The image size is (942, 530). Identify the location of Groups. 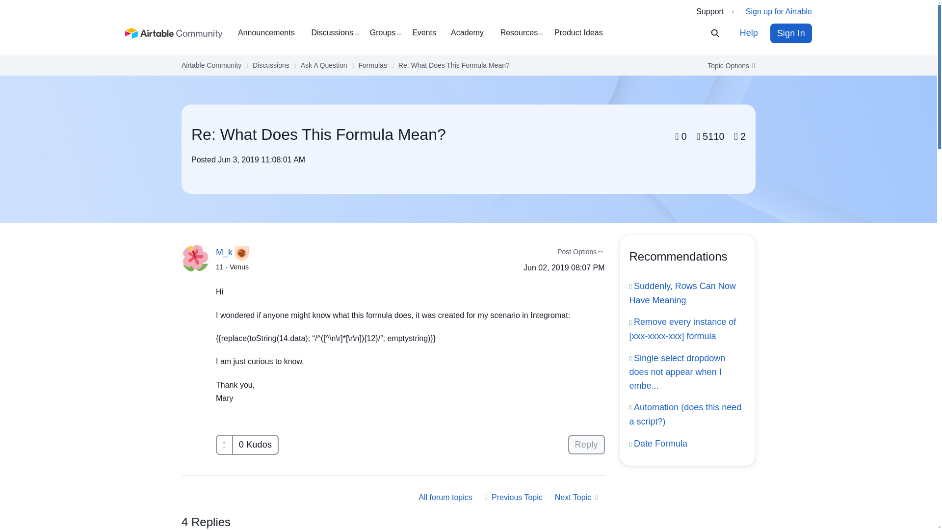
(387, 33).